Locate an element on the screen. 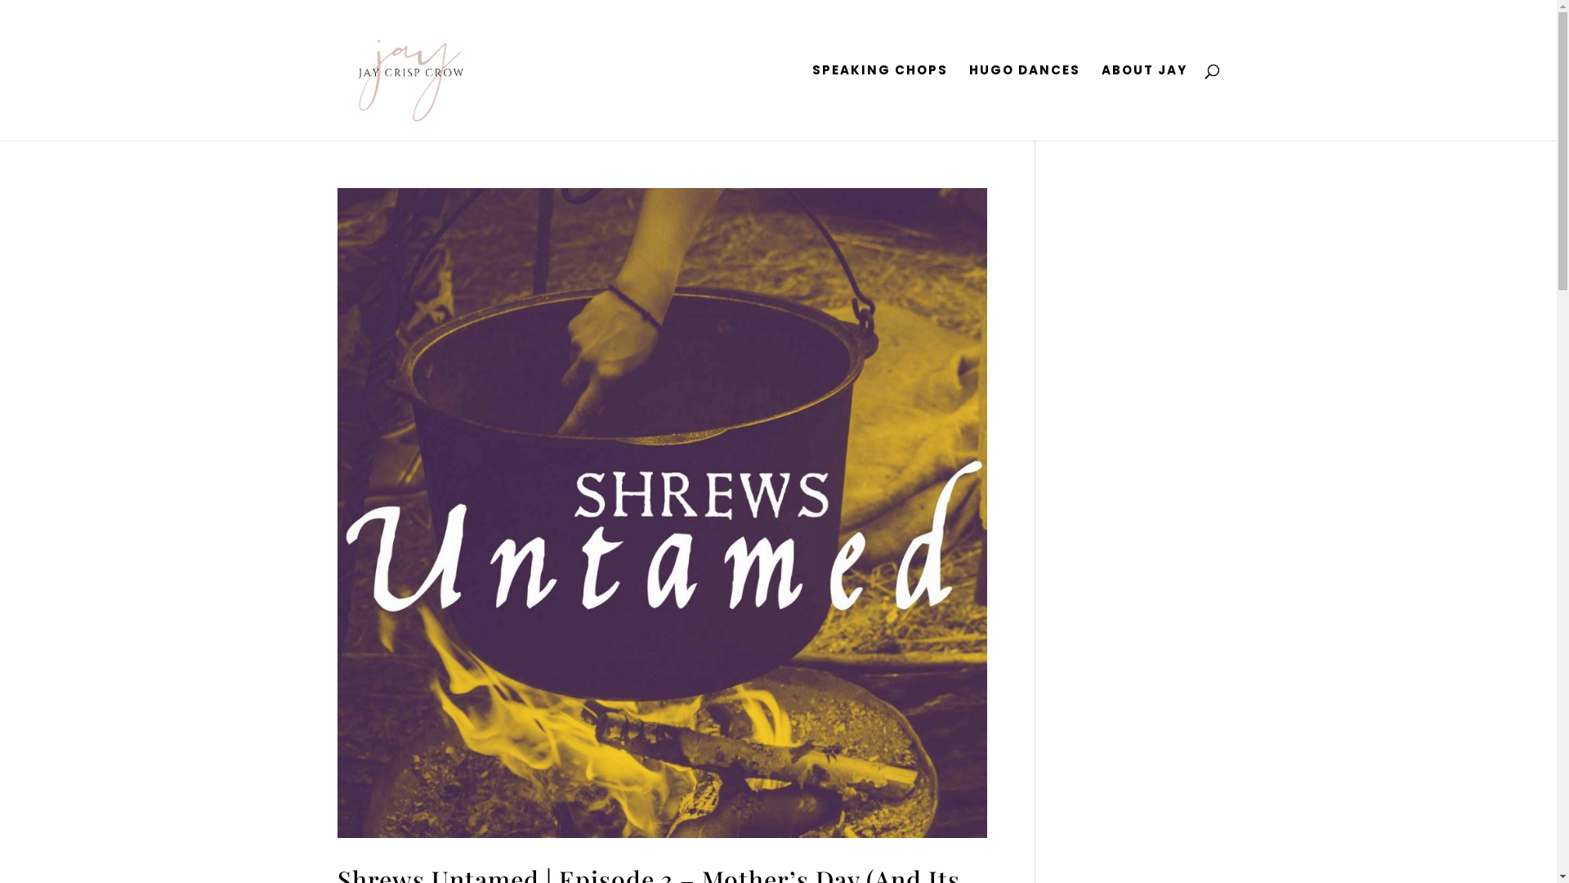 The width and height of the screenshot is (1569, 883). SPEAKING CHOPS is located at coordinates (880, 103).